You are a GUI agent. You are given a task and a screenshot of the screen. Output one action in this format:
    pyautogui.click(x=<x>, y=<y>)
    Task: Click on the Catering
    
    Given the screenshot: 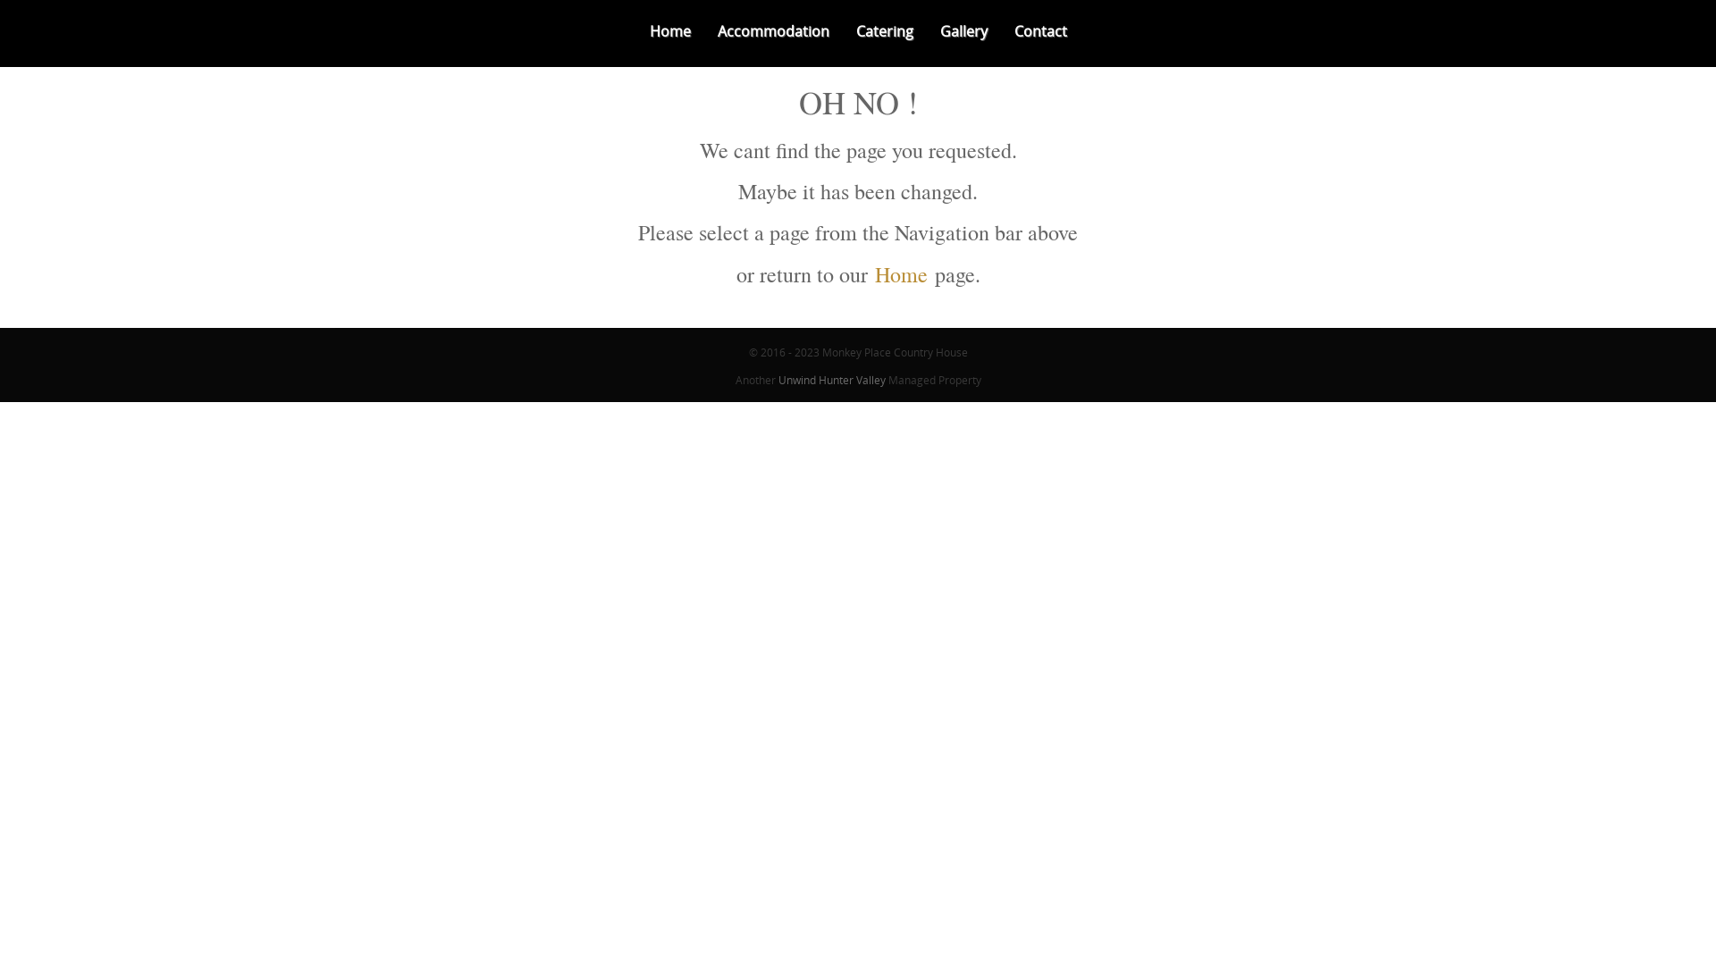 What is the action you would take?
    pyautogui.click(x=884, y=31)
    